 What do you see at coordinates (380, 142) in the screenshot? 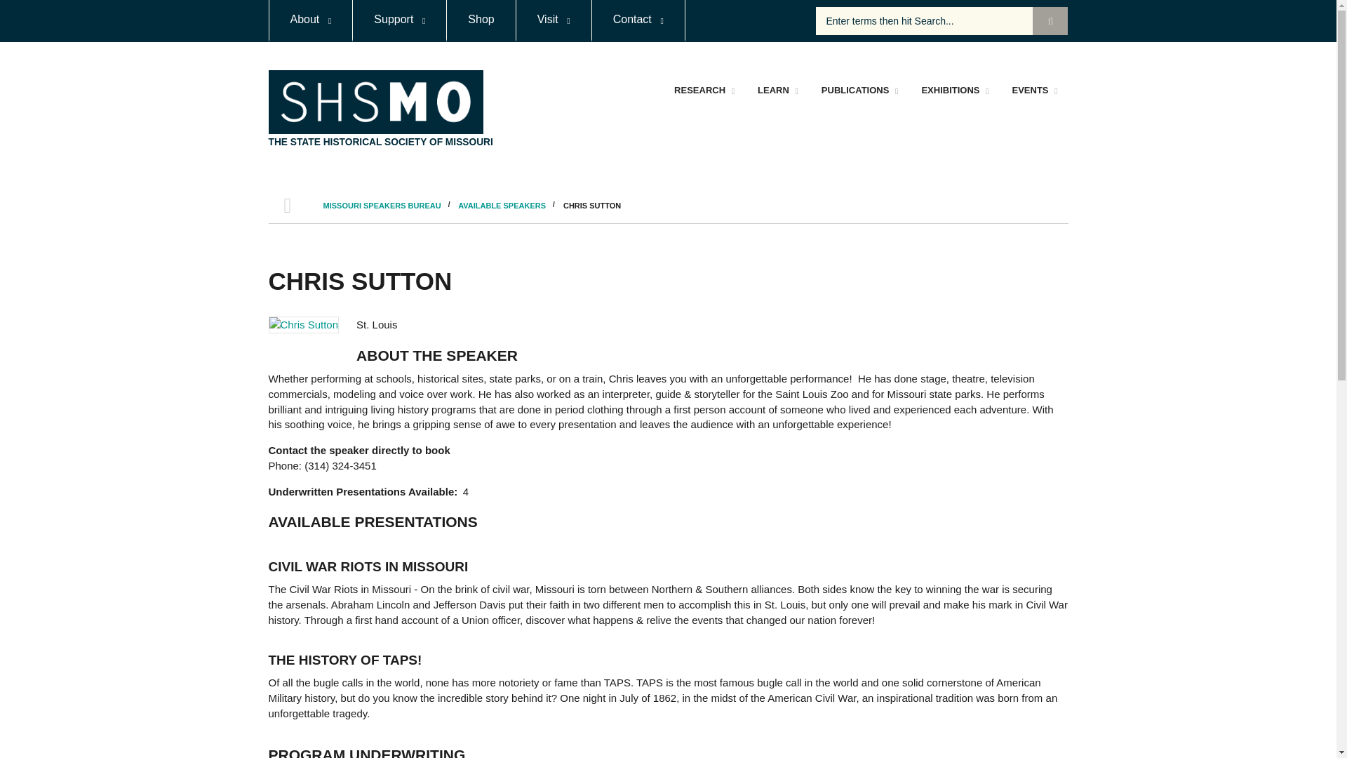
I see `Home` at bounding box center [380, 142].